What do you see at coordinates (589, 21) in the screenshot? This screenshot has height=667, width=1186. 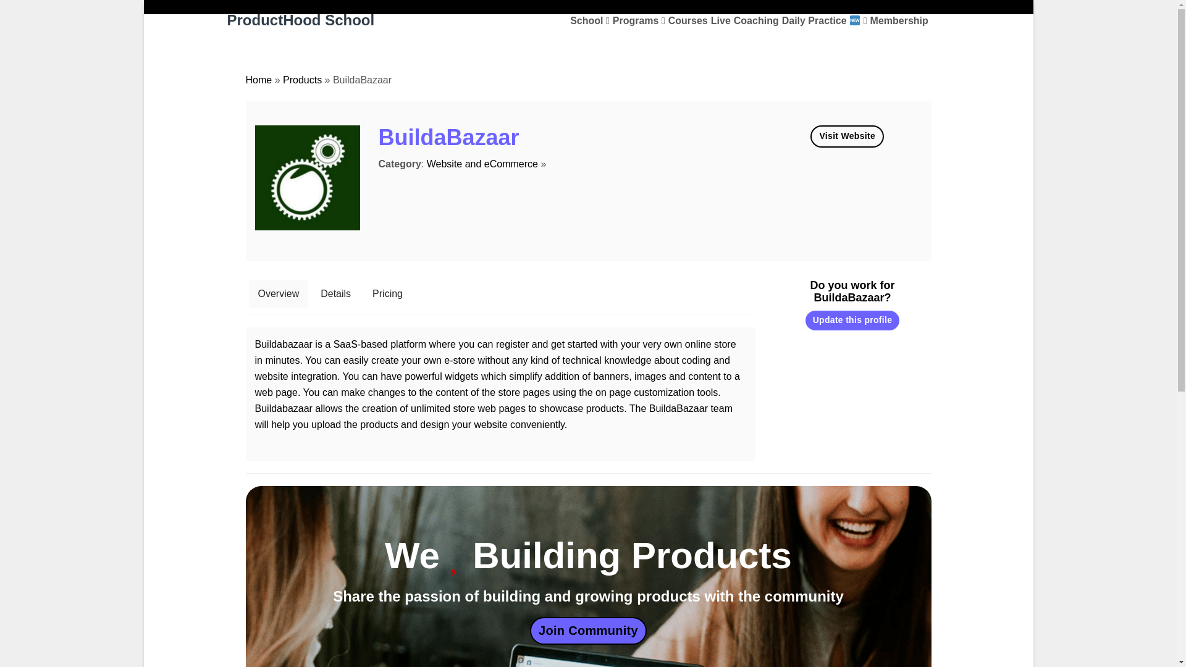 I see `School` at bounding box center [589, 21].